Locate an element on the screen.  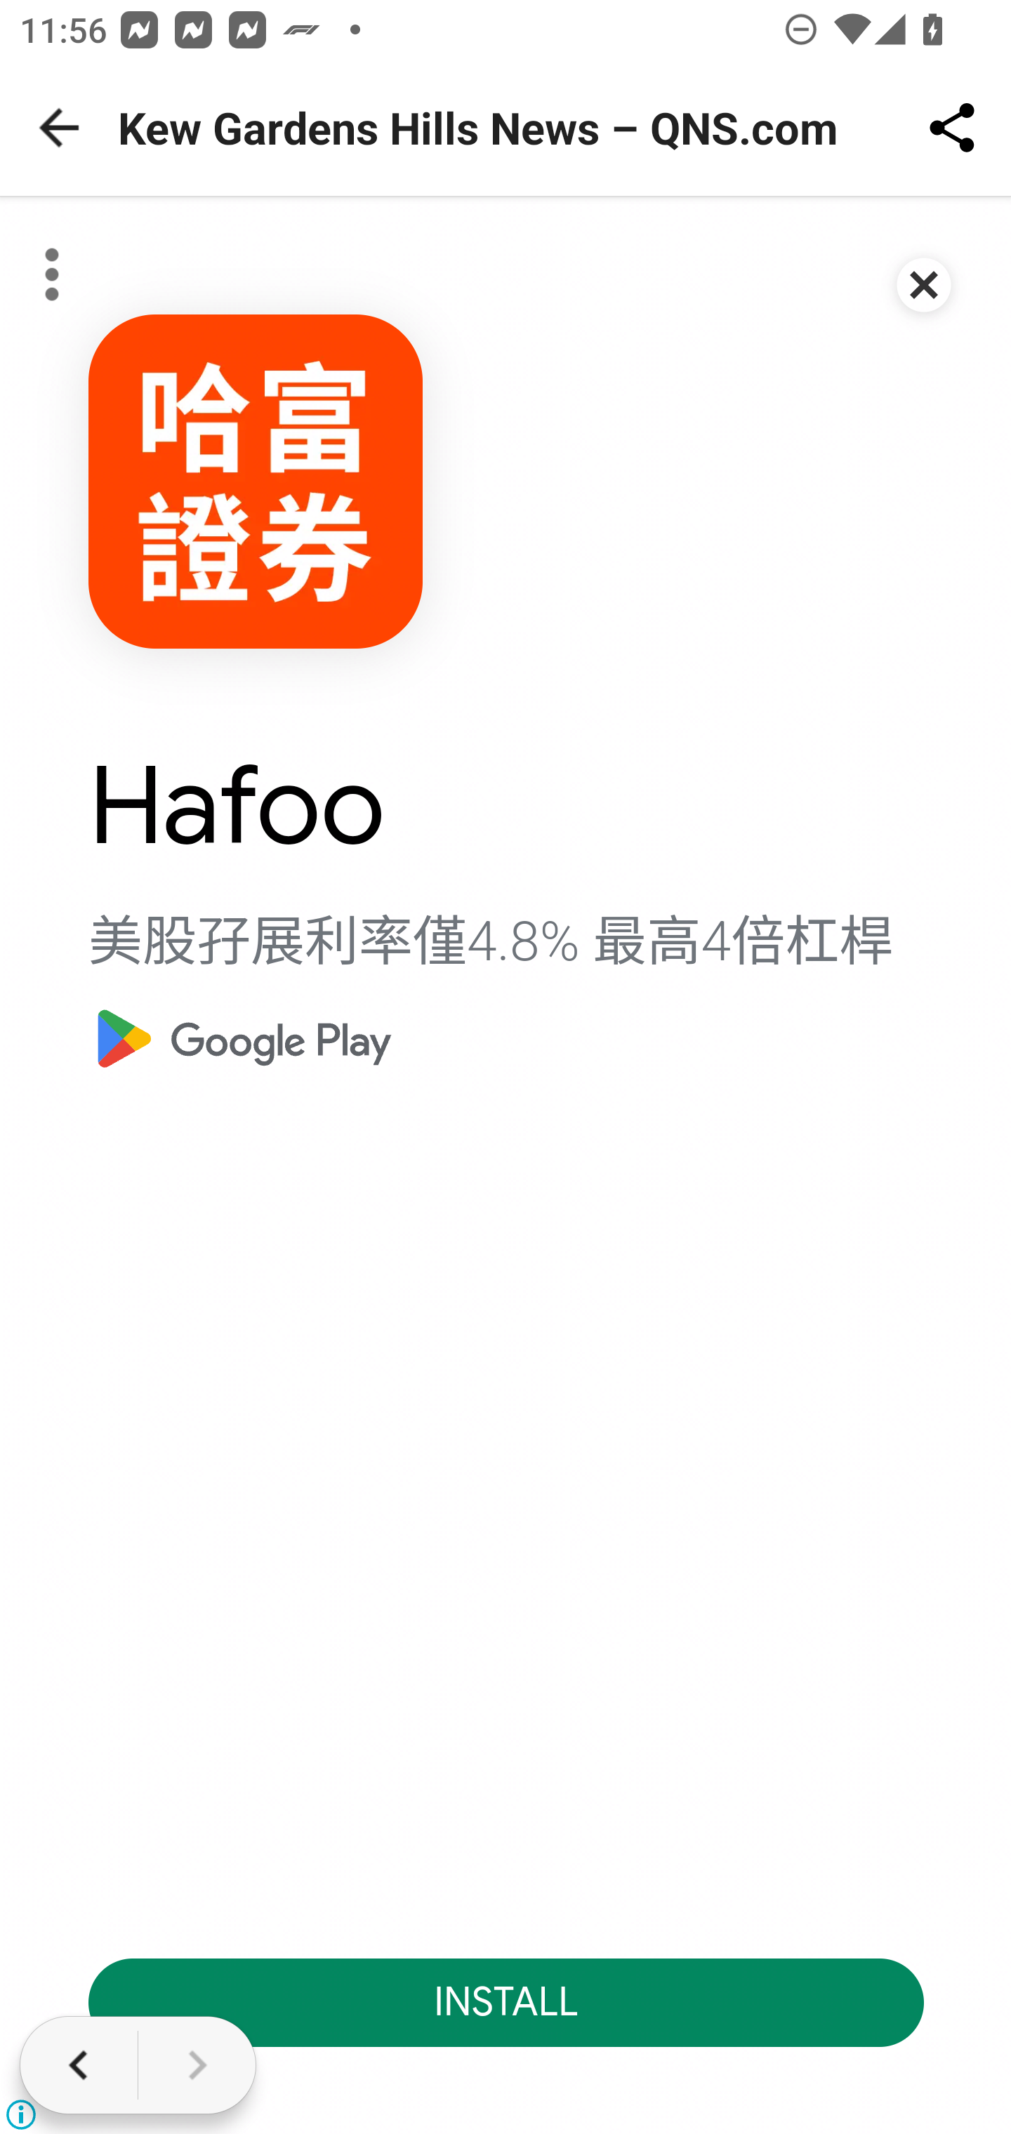
Close ad is located at coordinates (925, 288).